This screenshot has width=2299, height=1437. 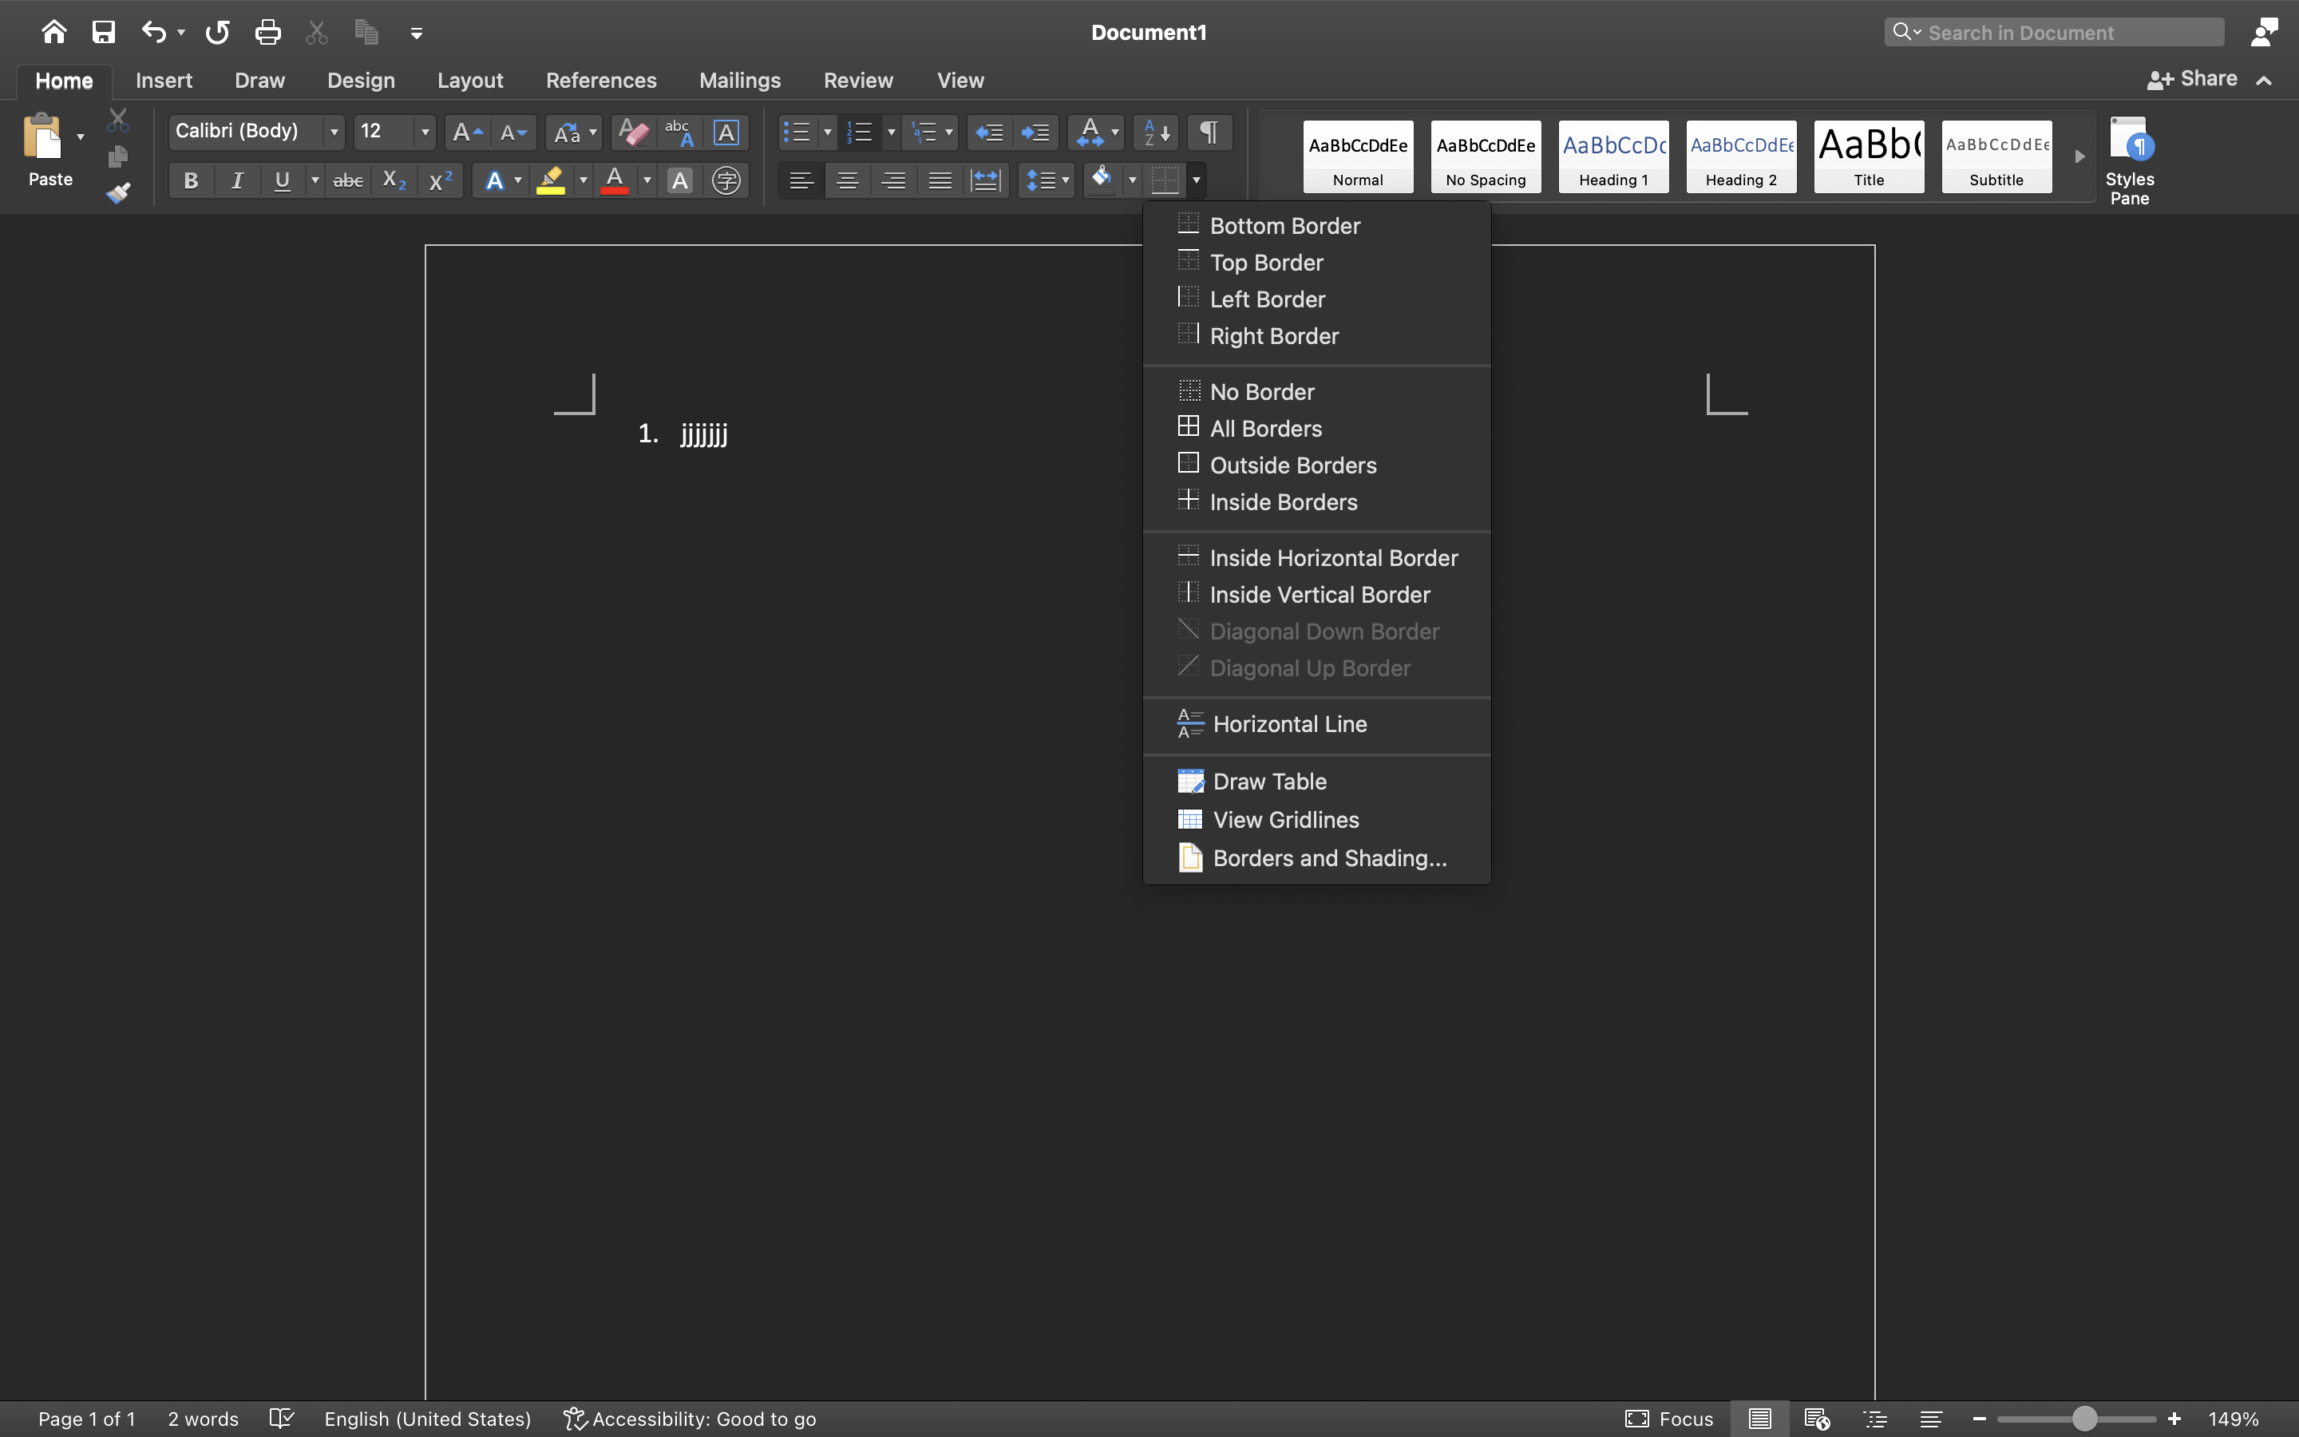 What do you see at coordinates (1149, 137) in the screenshot?
I see `<AXUIElement 0x1336d22a0> {pid=11581}` at bounding box center [1149, 137].